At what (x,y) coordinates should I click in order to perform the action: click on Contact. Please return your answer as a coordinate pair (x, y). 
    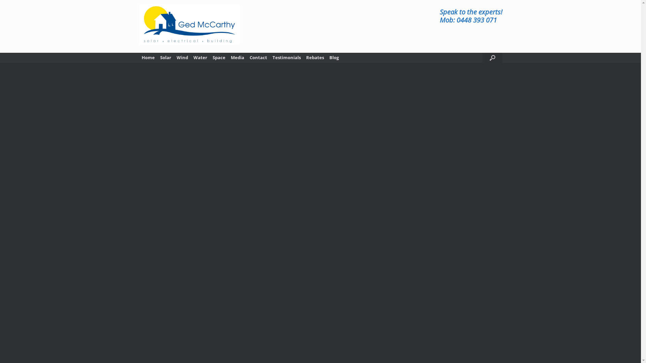
    Looking at the image, I should click on (258, 58).